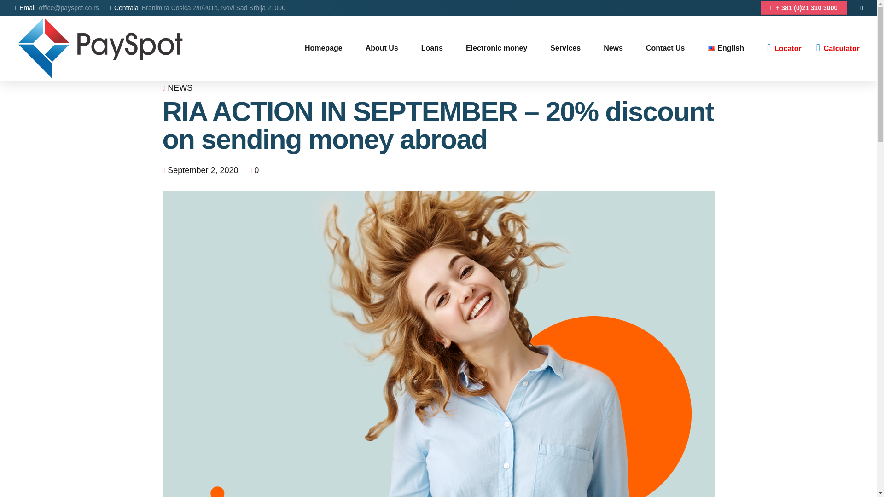 The image size is (884, 497). What do you see at coordinates (496, 48) in the screenshot?
I see `Electronic money` at bounding box center [496, 48].